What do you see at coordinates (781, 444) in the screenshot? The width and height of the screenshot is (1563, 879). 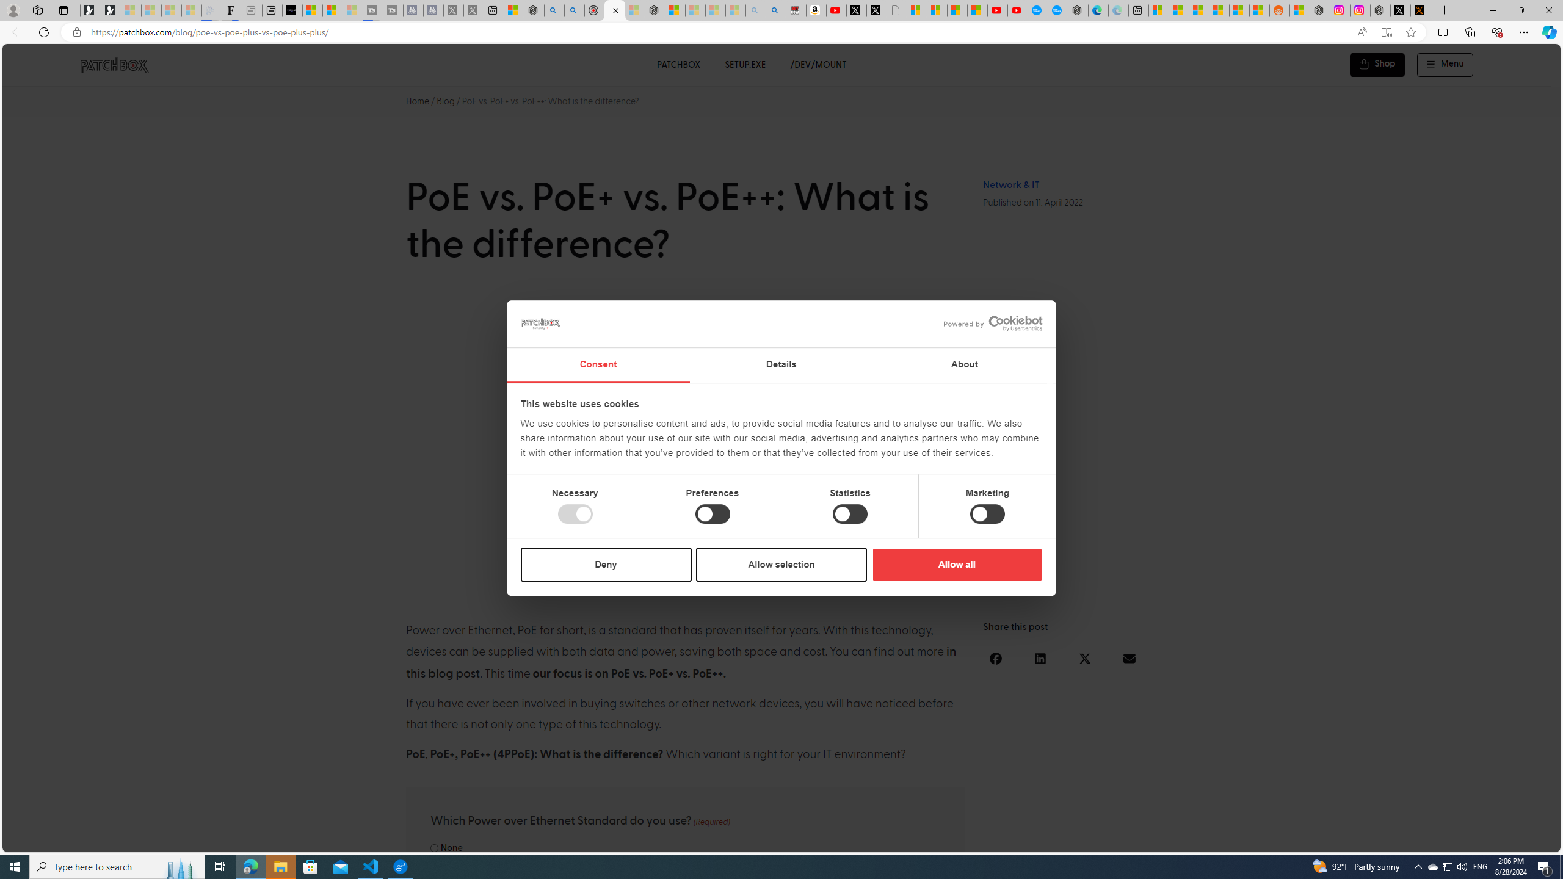 I see `PoE vs. PoE+ vs. PoE++` at bounding box center [781, 444].